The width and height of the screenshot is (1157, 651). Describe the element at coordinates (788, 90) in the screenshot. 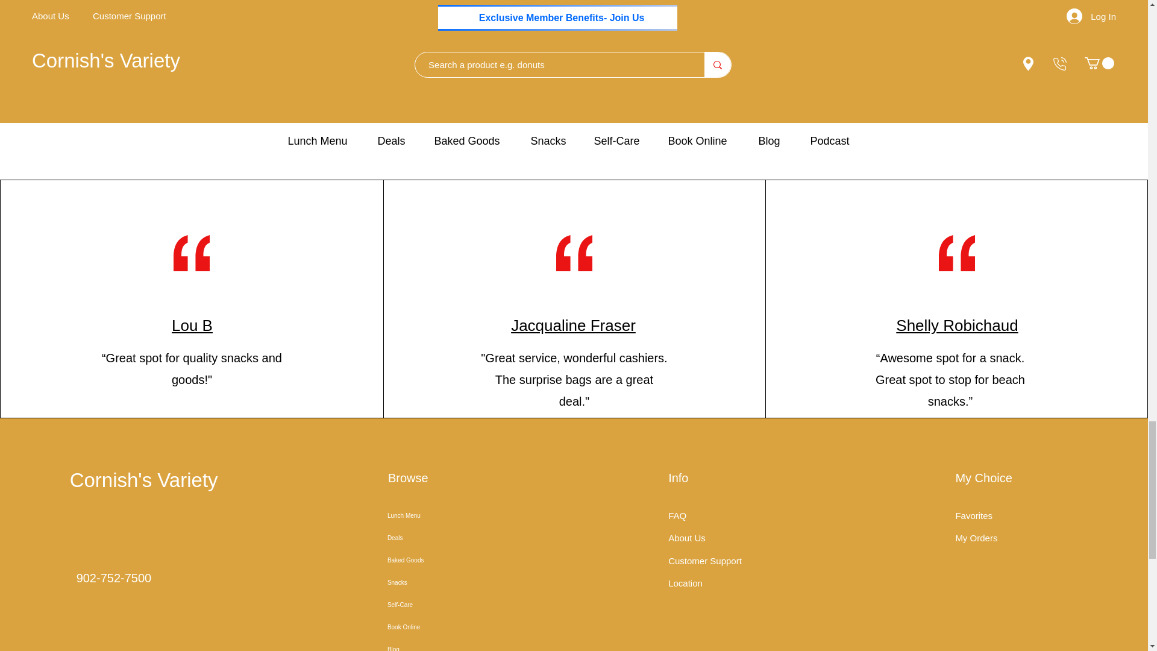

I see `1` at that location.